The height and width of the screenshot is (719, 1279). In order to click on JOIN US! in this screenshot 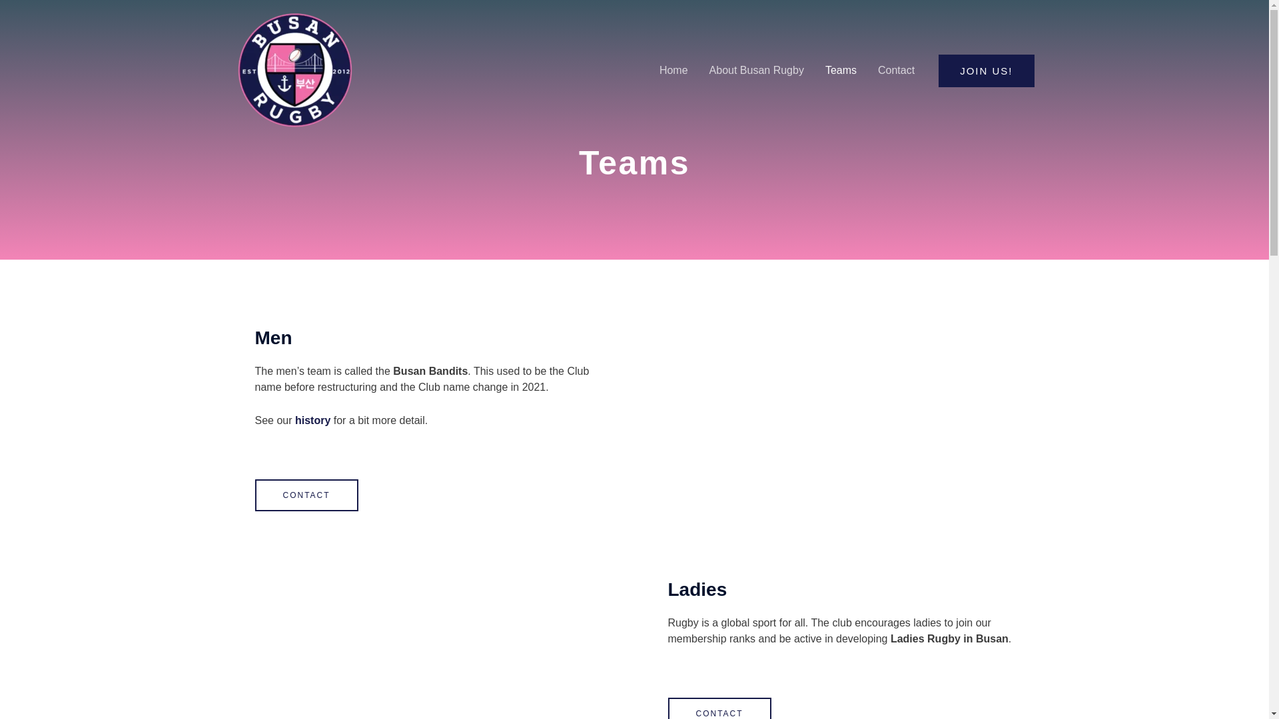, I will do `click(986, 71)`.